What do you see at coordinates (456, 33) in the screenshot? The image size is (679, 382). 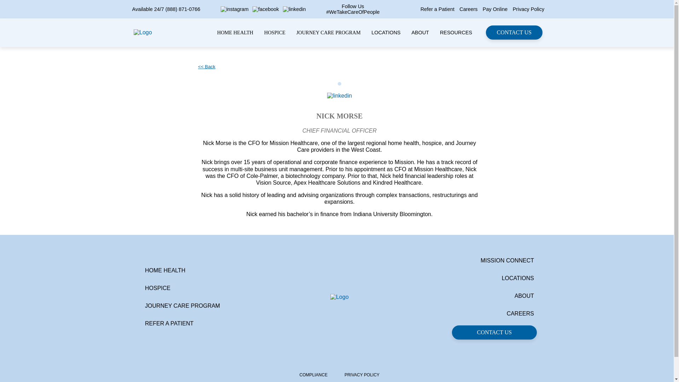 I see `RESOURCES` at bounding box center [456, 33].